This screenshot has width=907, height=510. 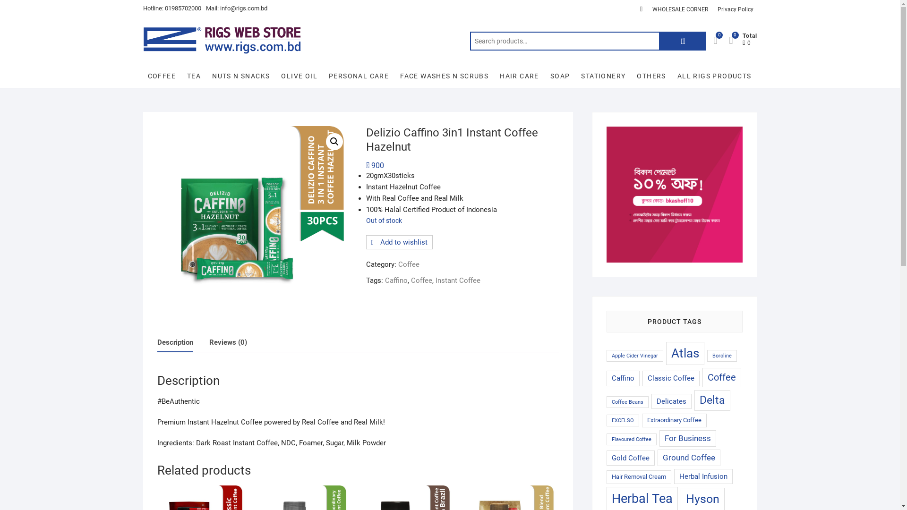 What do you see at coordinates (175, 342) in the screenshot?
I see `Description` at bounding box center [175, 342].